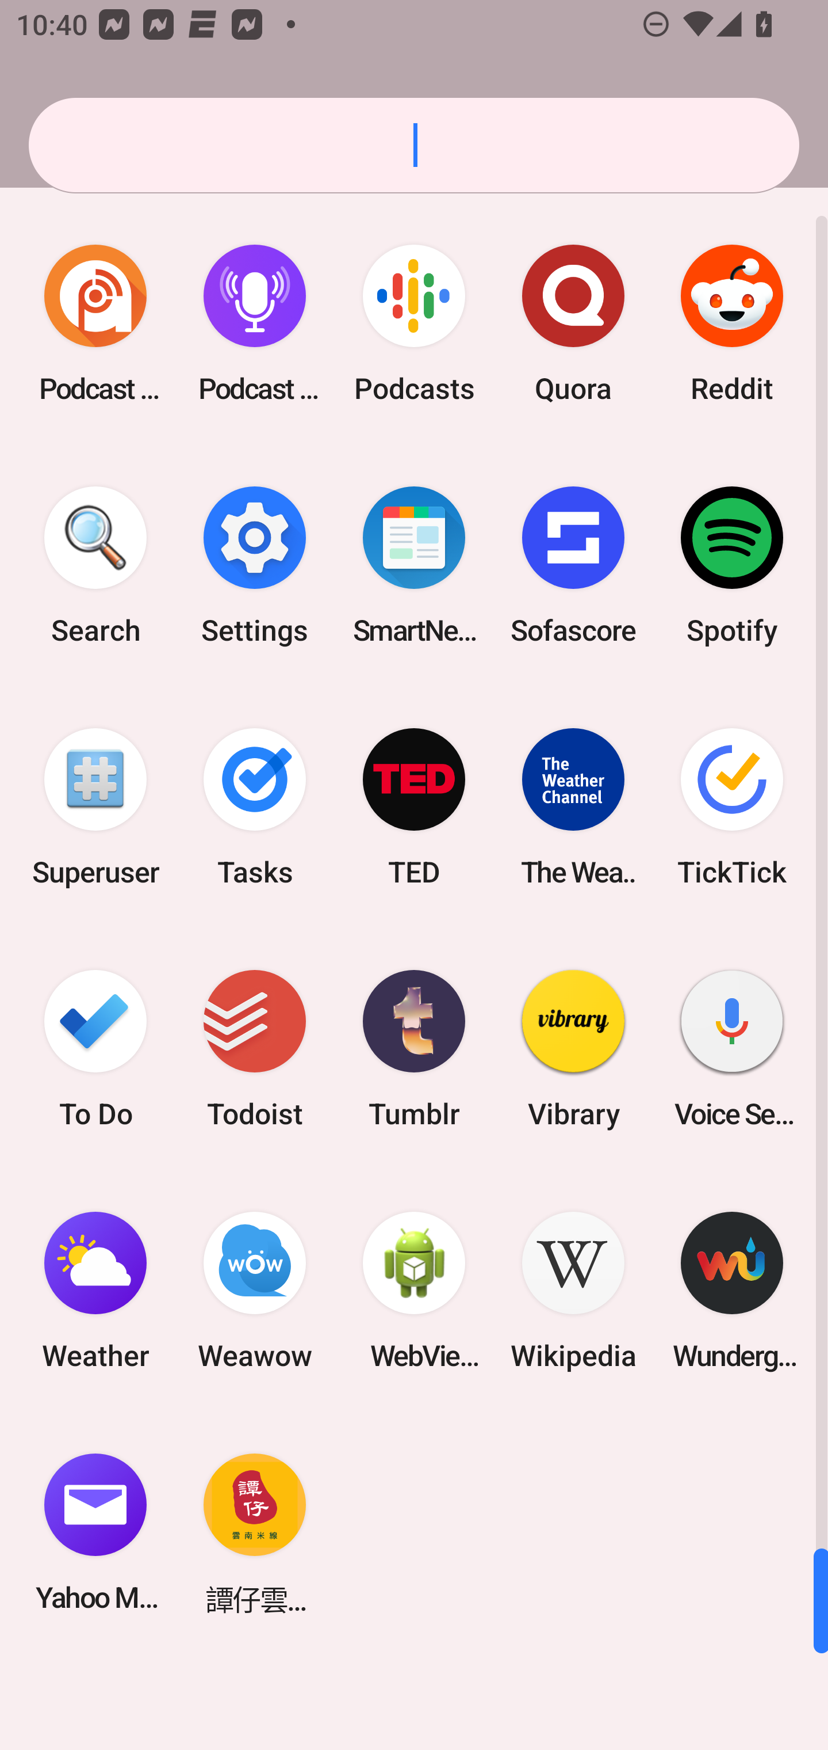  I want to click on Search, so click(95, 565).